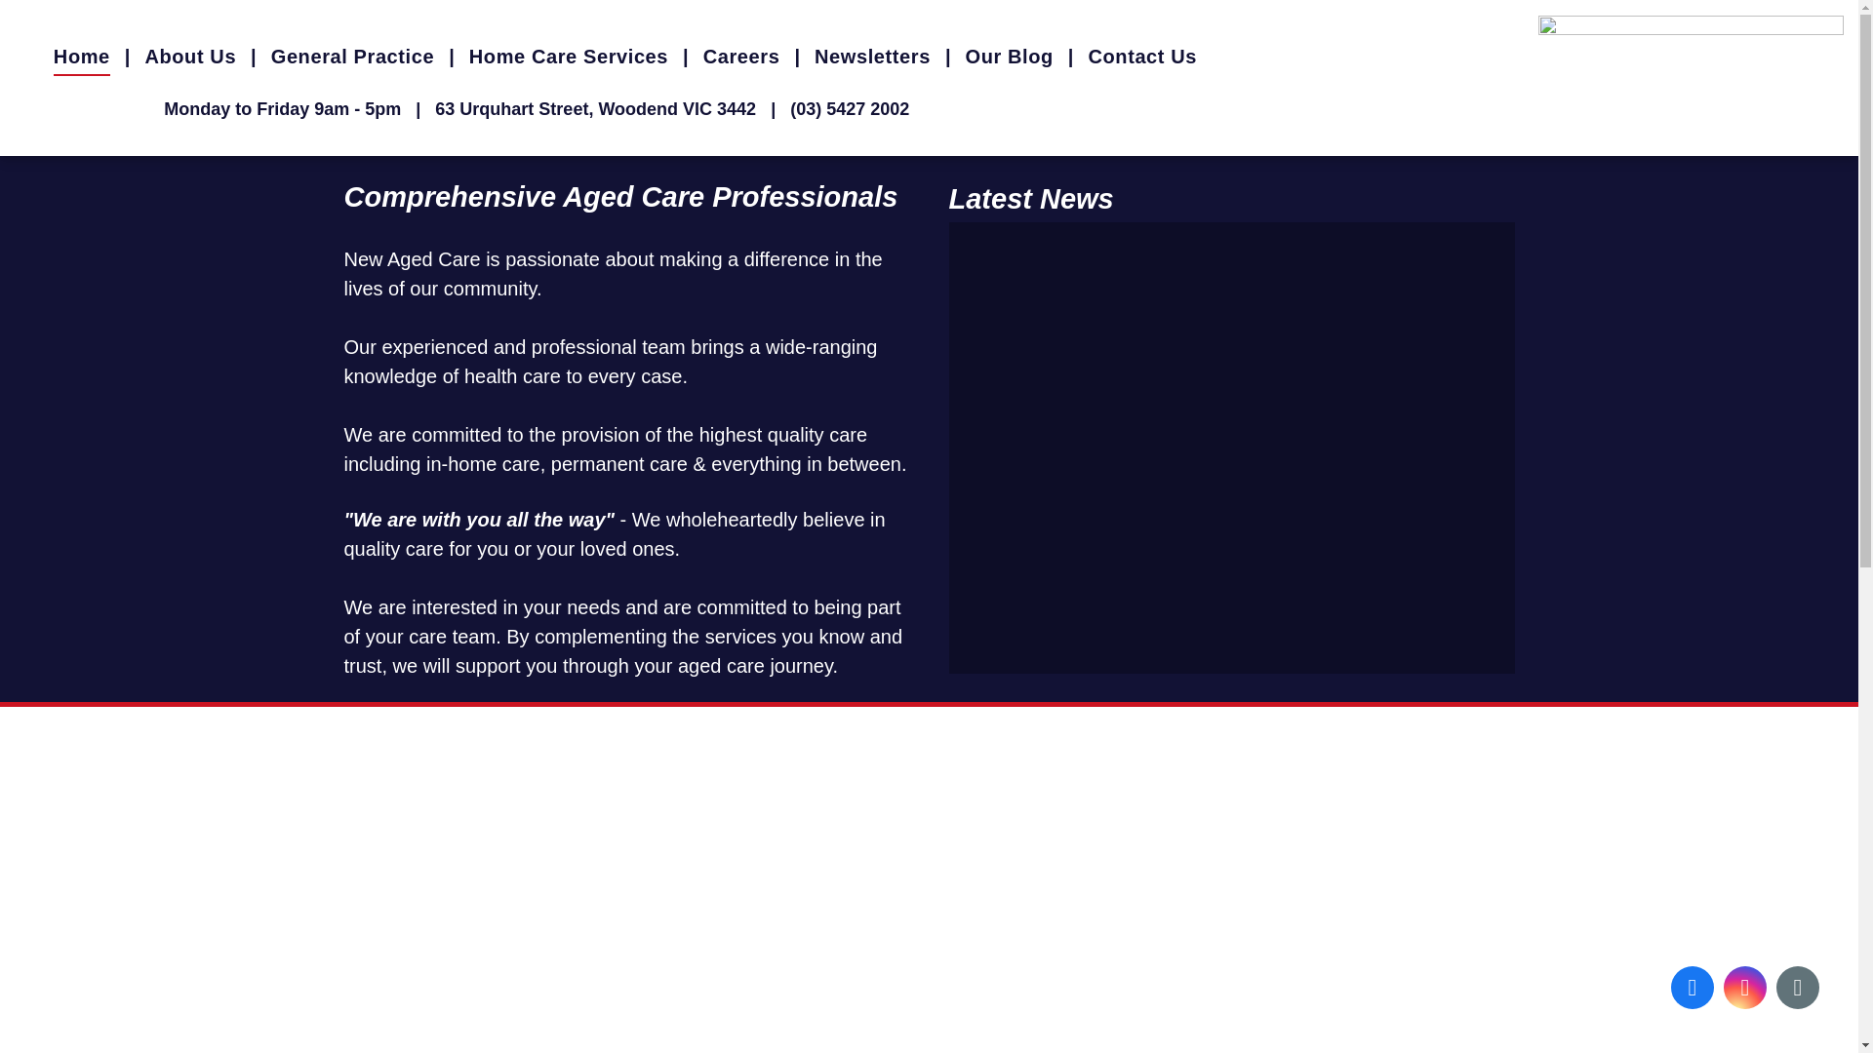 Image resolution: width=1873 pixels, height=1053 pixels. I want to click on Our Blog, so click(1009, 57).